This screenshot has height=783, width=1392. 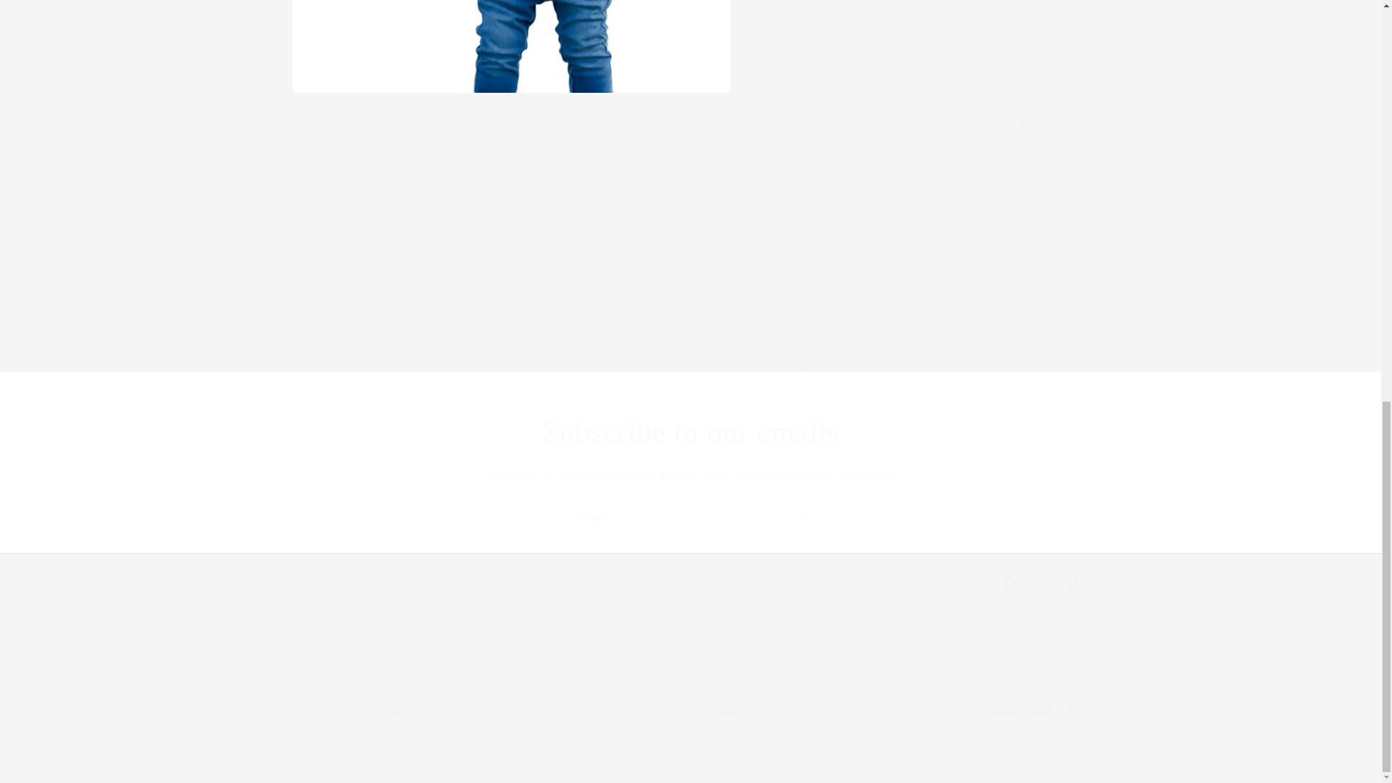 I want to click on Open media 2 in modal, so click(x=397, y=94).